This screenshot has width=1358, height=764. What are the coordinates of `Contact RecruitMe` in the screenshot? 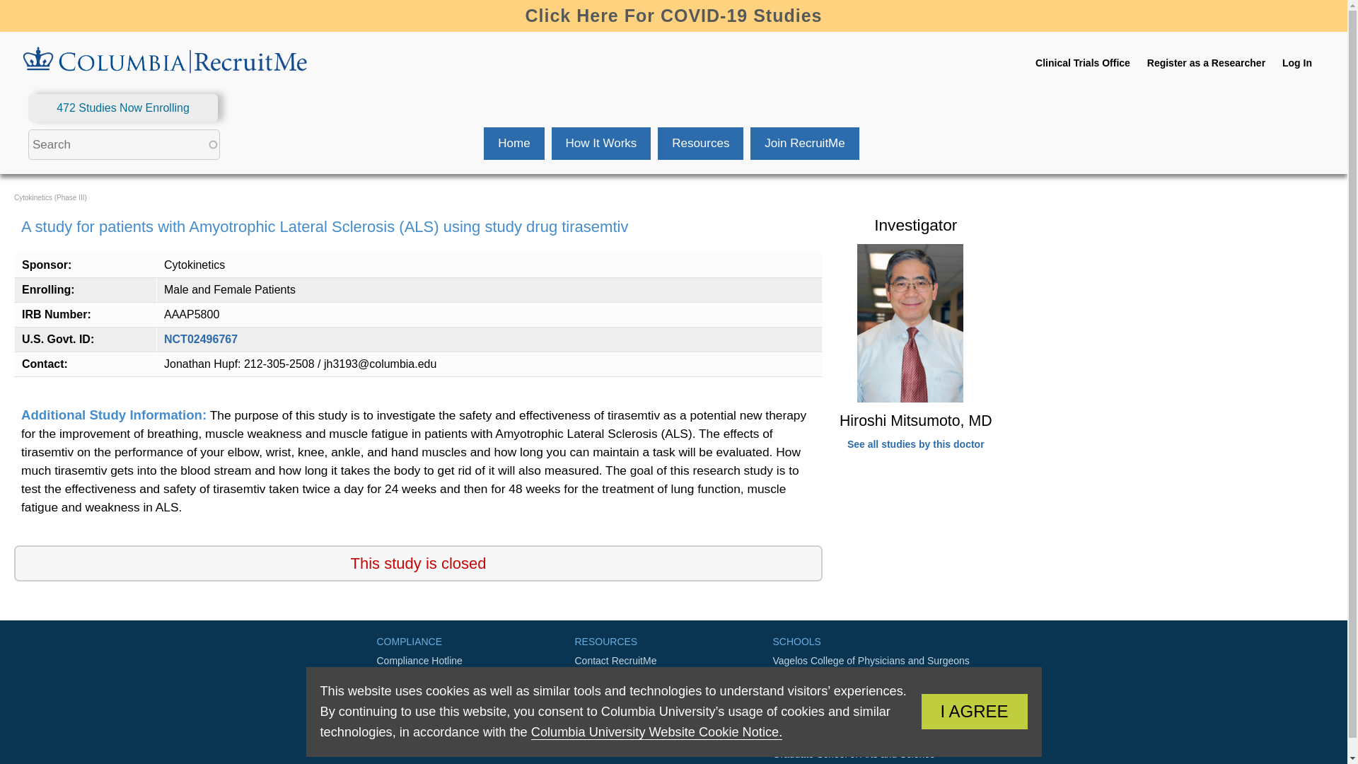 It's located at (673, 661).